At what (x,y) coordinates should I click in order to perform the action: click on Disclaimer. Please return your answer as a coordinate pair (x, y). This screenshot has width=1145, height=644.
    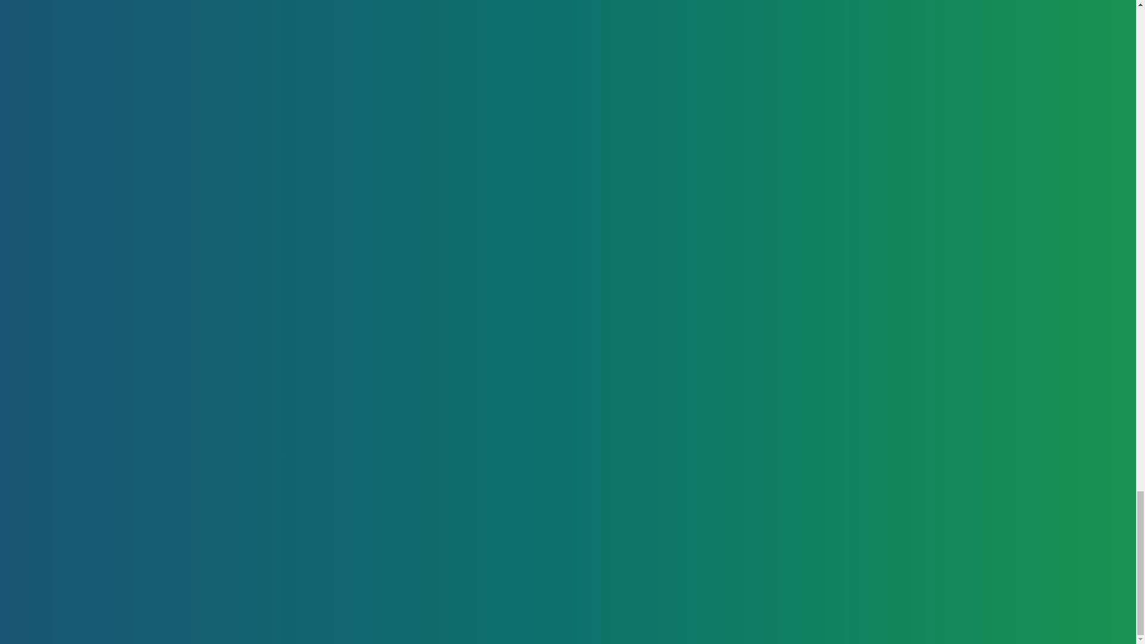
    Looking at the image, I should click on (491, 587).